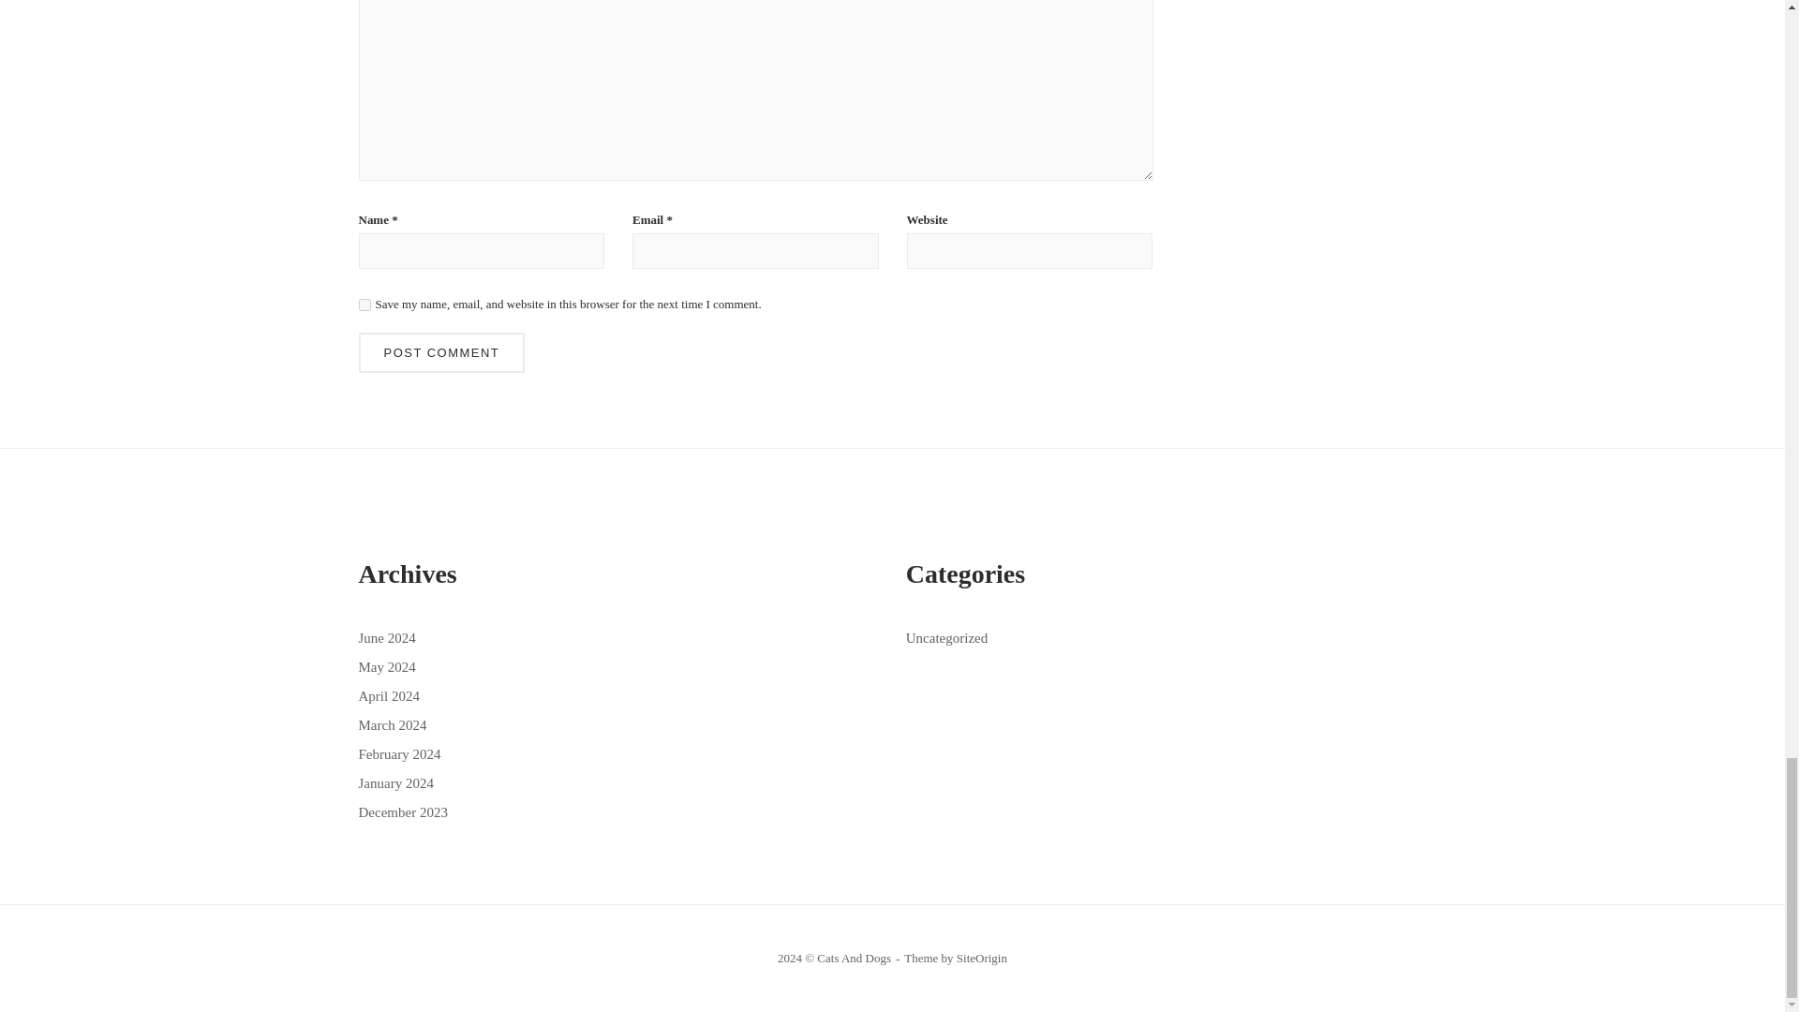  I want to click on March 2024, so click(392, 724).